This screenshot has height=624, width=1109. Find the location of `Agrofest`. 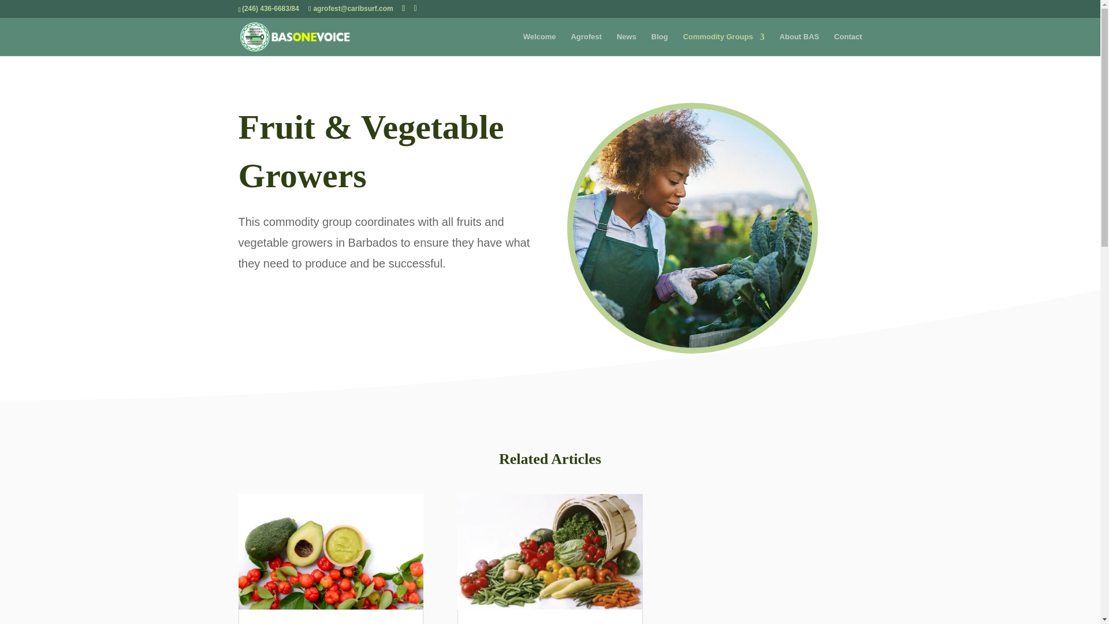

Agrofest is located at coordinates (586, 44).